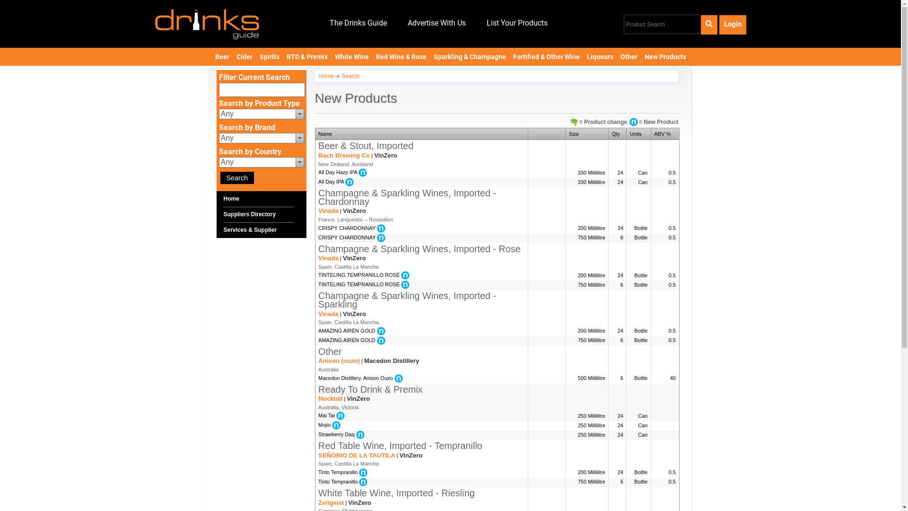 The image size is (908, 511). What do you see at coordinates (359, 502) in the screenshot?
I see `VinZero` at bounding box center [359, 502].